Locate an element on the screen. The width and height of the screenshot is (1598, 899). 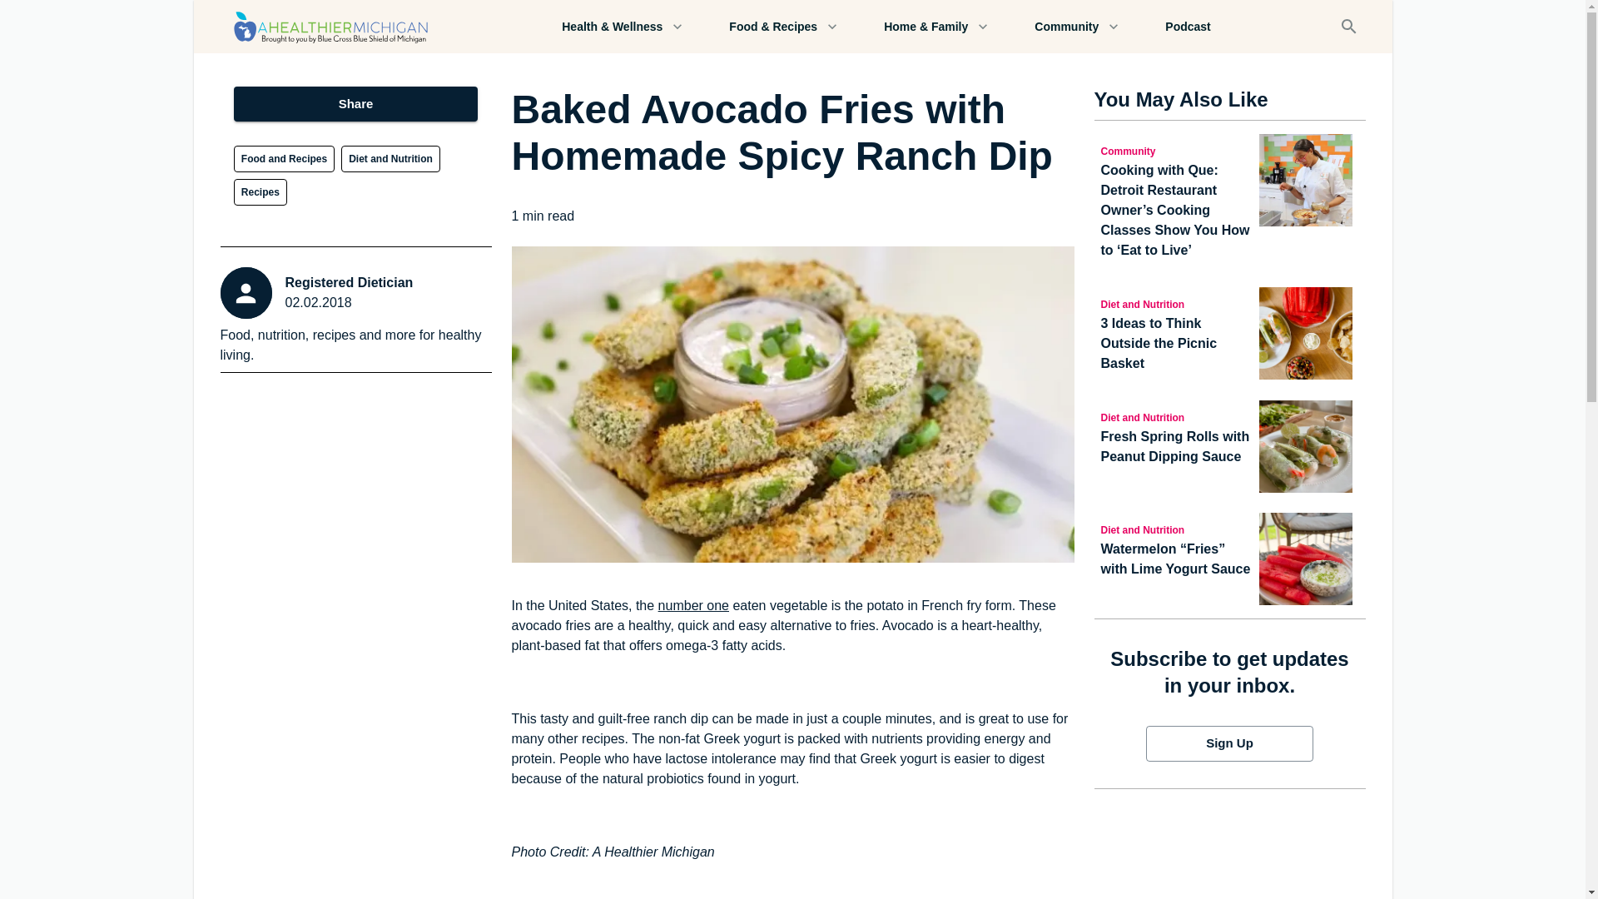
Diet and Nutrition is located at coordinates (1177, 529).